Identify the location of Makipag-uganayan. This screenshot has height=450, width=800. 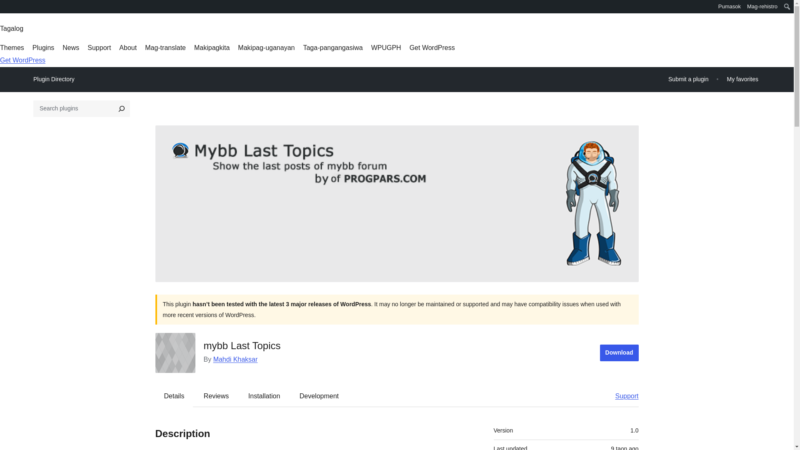
(266, 47).